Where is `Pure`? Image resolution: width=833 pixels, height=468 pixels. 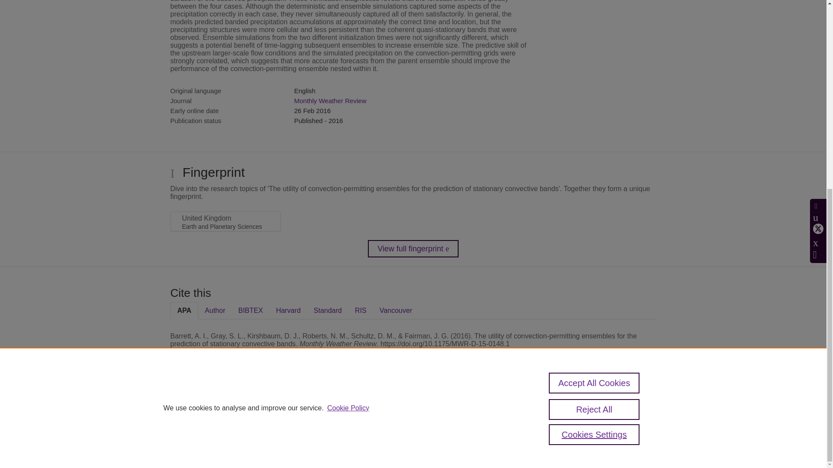 Pure is located at coordinates (207, 404).